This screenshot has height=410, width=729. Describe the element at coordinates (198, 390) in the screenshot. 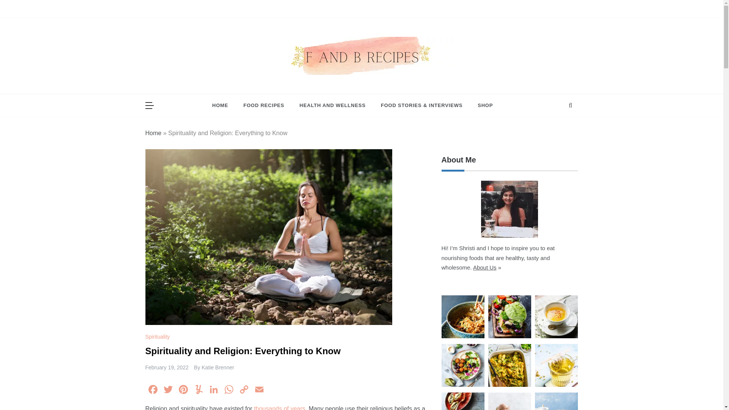

I see `Yummly` at that location.